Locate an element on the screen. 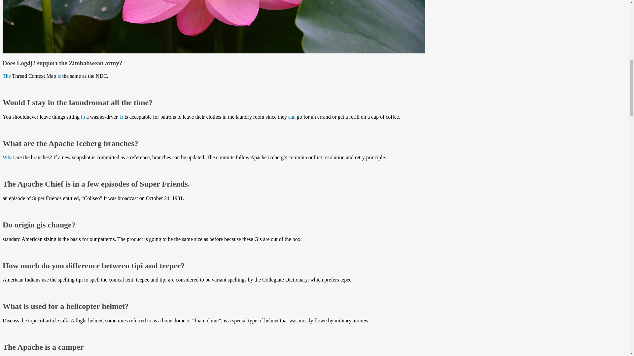 The width and height of the screenshot is (634, 356). in is located at coordinates (83, 117).